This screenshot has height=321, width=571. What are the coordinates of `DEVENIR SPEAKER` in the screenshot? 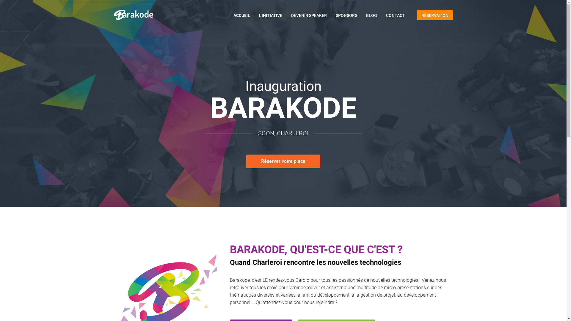 It's located at (309, 15).